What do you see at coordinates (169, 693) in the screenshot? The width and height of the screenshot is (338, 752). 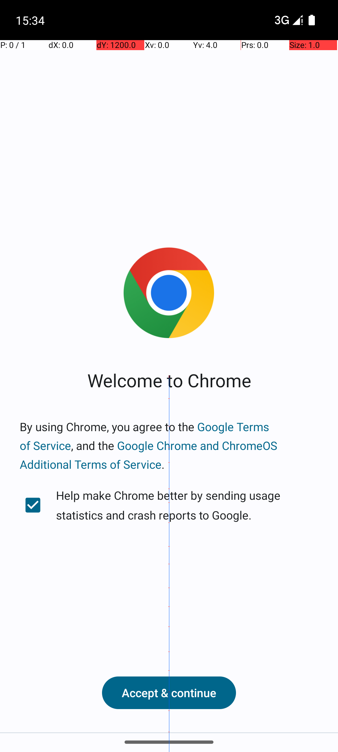 I see `Accept & continue` at bounding box center [169, 693].